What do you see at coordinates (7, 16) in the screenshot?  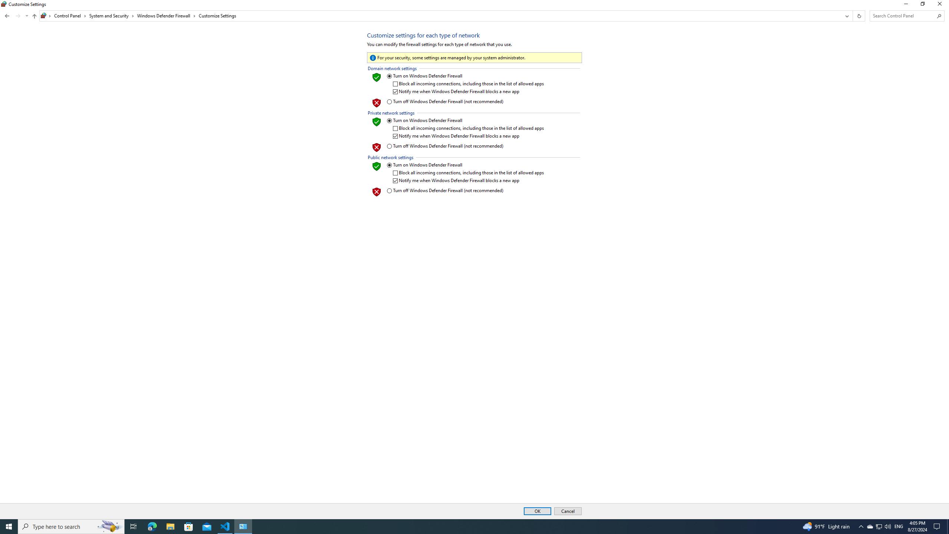 I see `Back to Windows Defender Firewall (Alt + Left Arrow)` at bounding box center [7, 16].